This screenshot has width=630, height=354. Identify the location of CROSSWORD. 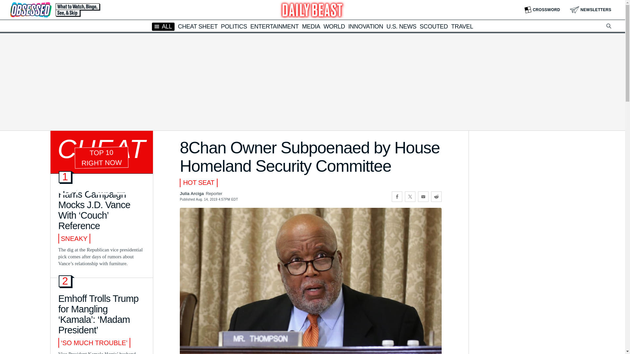
(542, 10).